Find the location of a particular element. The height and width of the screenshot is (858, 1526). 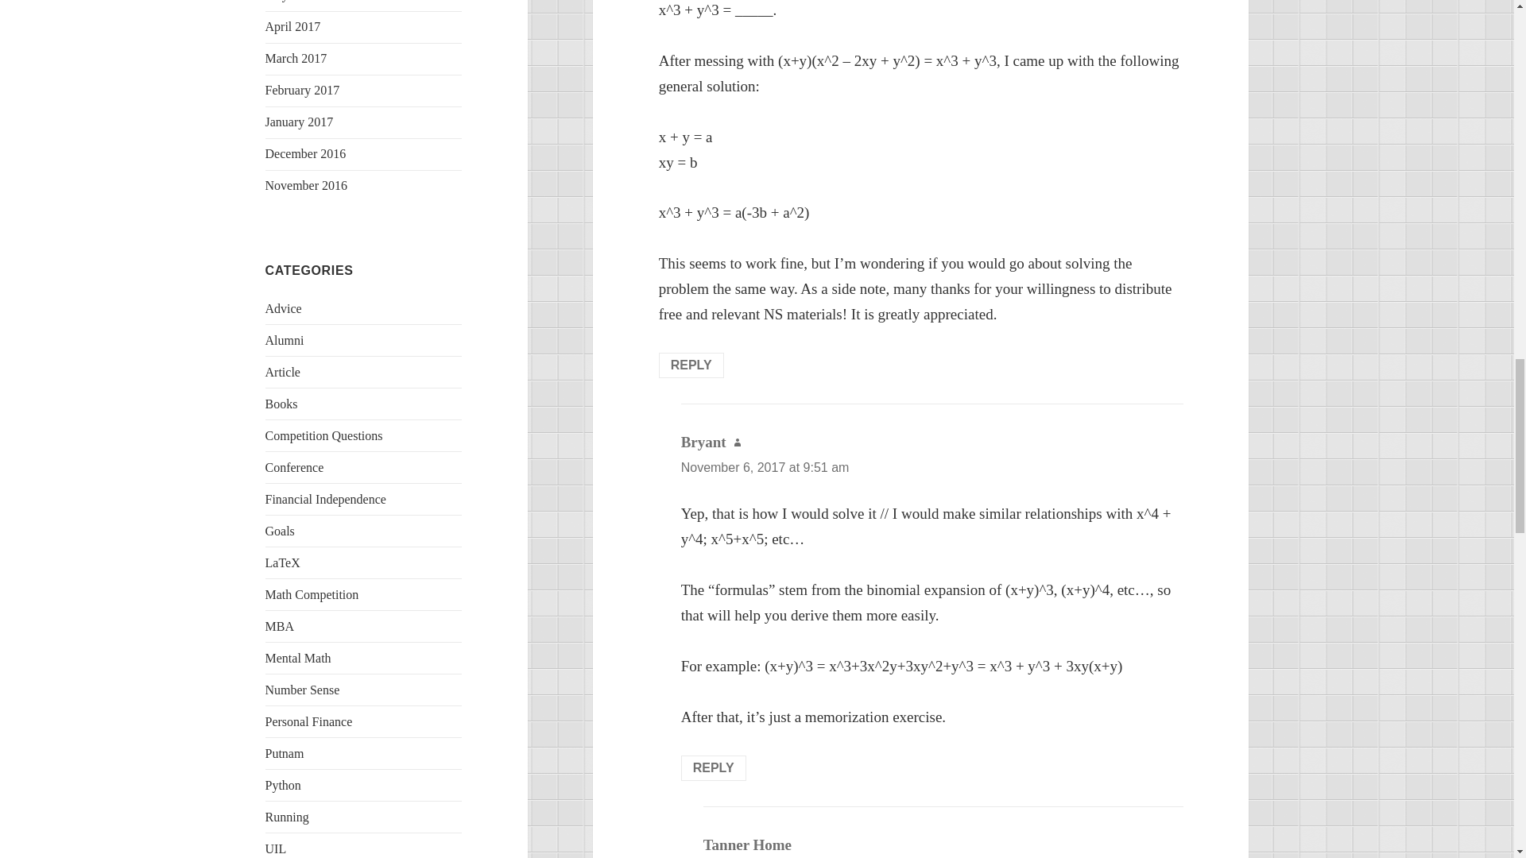

January 2017 is located at coordinates (300, 122).